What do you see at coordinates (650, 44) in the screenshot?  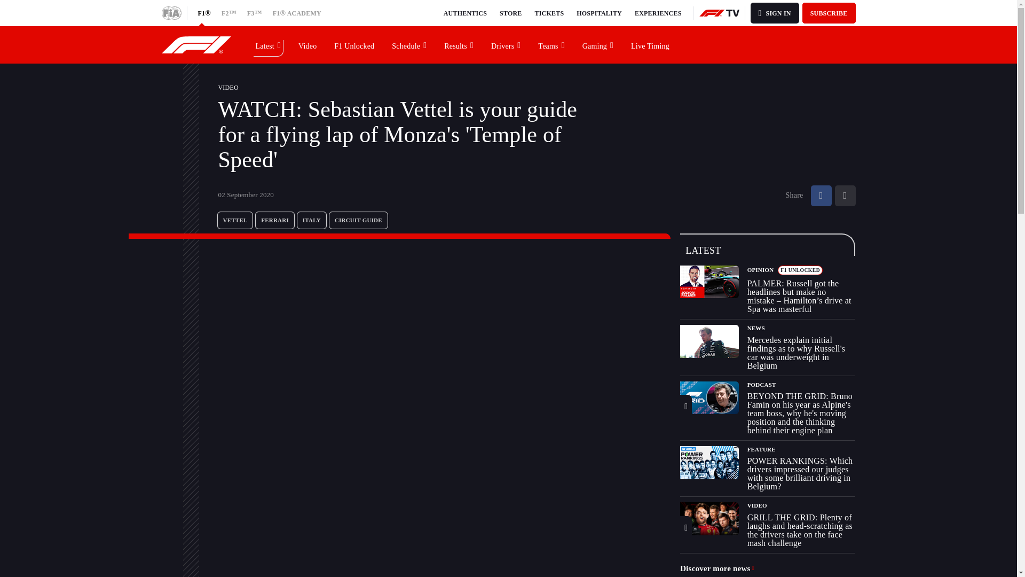 I see `Live Timing` at bounding box center [650, 44].